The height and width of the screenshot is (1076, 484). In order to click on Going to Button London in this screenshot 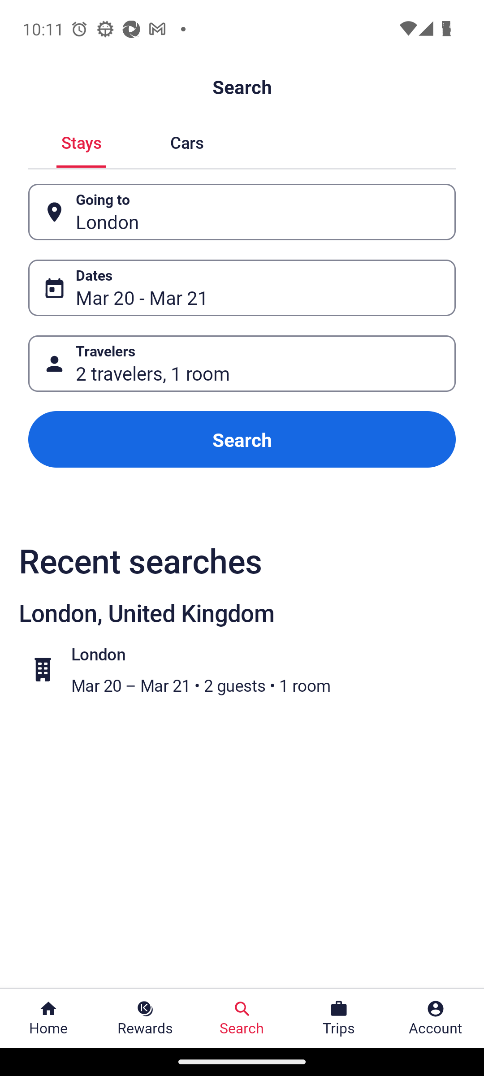, I will do `click(242, 212)`.